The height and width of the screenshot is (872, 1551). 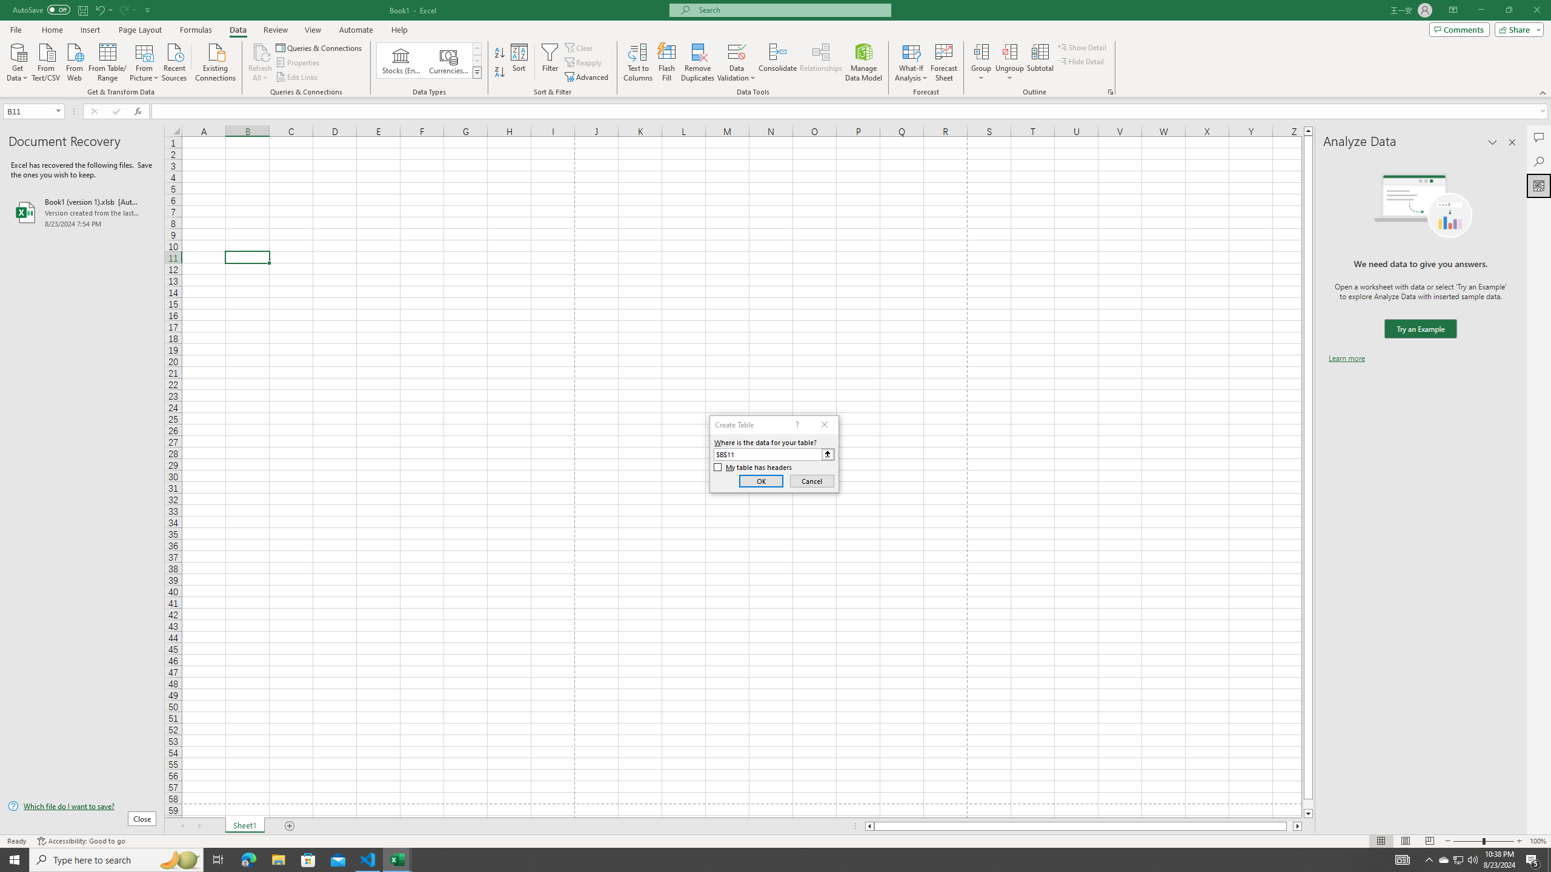 What do you see at coordinates (1420, 329) in the screenshot?
I see `We need data to give you answers. Try an Example` at bounding box center [1420, 329].